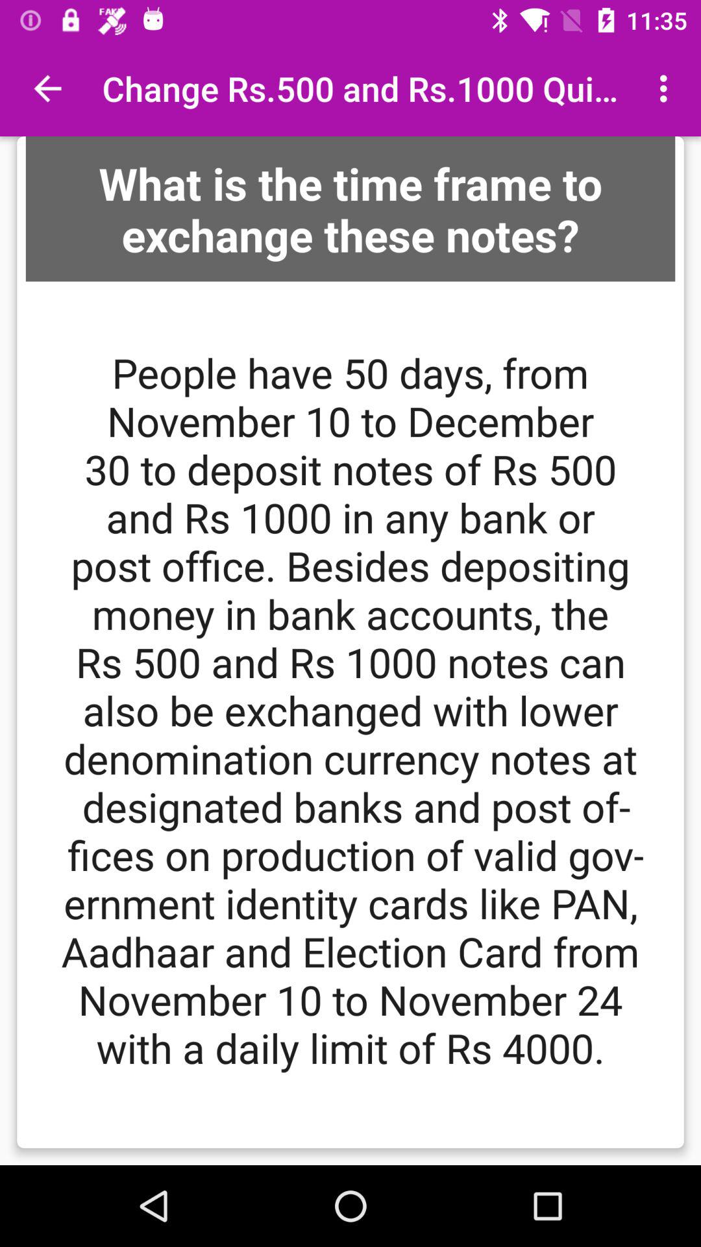  What do you see at coordinates (47, 88) in the screenshot?
I see `choose item at the top left corner` at bounding box center [47, 88].